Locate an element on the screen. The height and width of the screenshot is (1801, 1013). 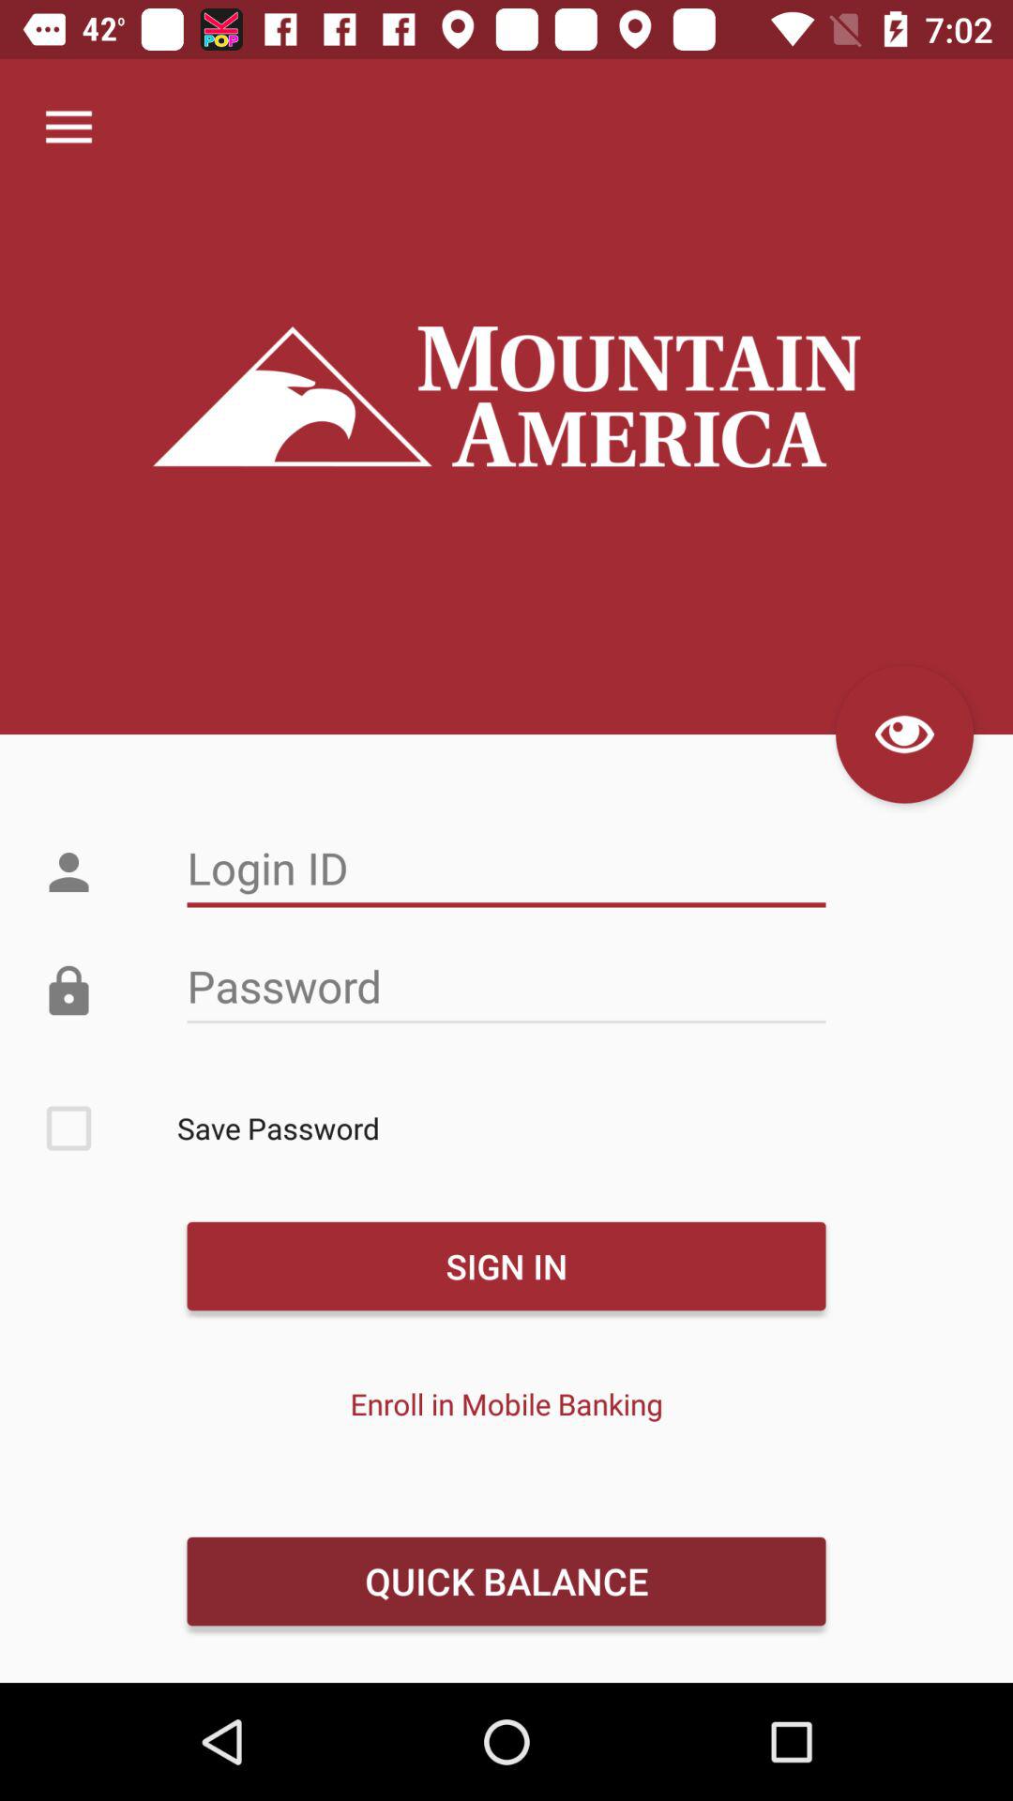
press the enroll in mobile item is located at coordinates (506, 1403).